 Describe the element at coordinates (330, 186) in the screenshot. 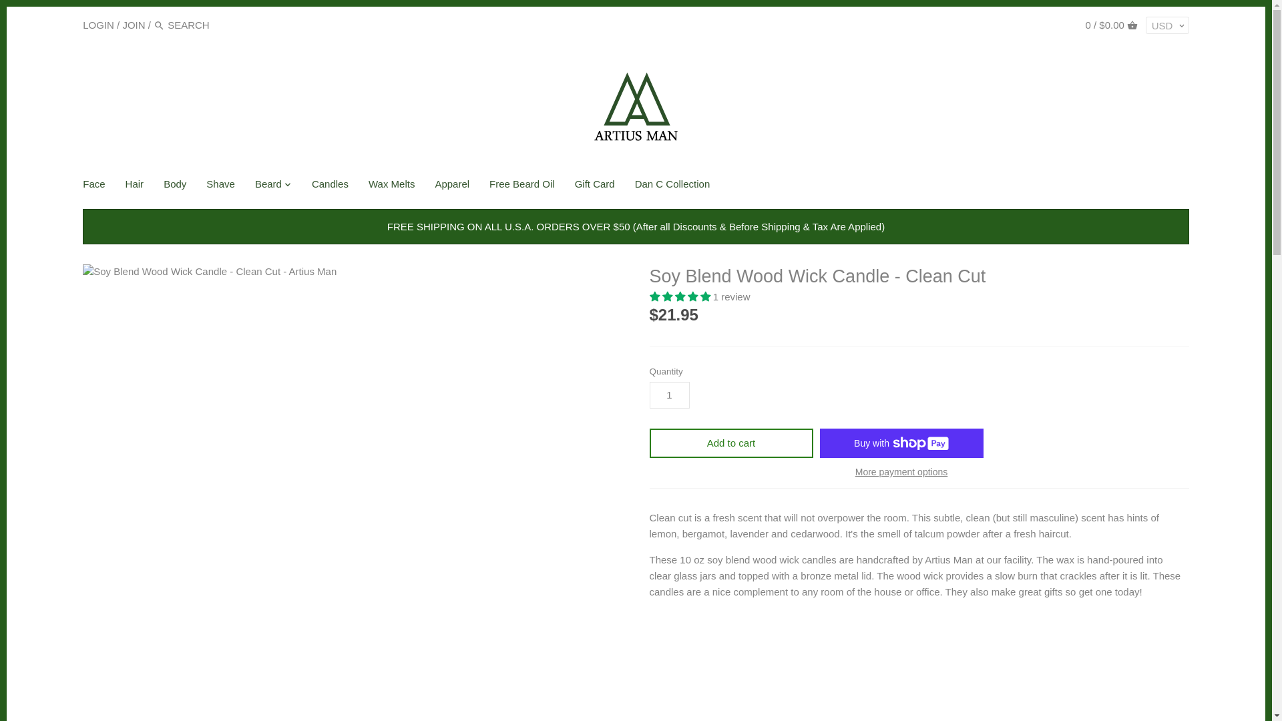

I see `Candles` at that location.